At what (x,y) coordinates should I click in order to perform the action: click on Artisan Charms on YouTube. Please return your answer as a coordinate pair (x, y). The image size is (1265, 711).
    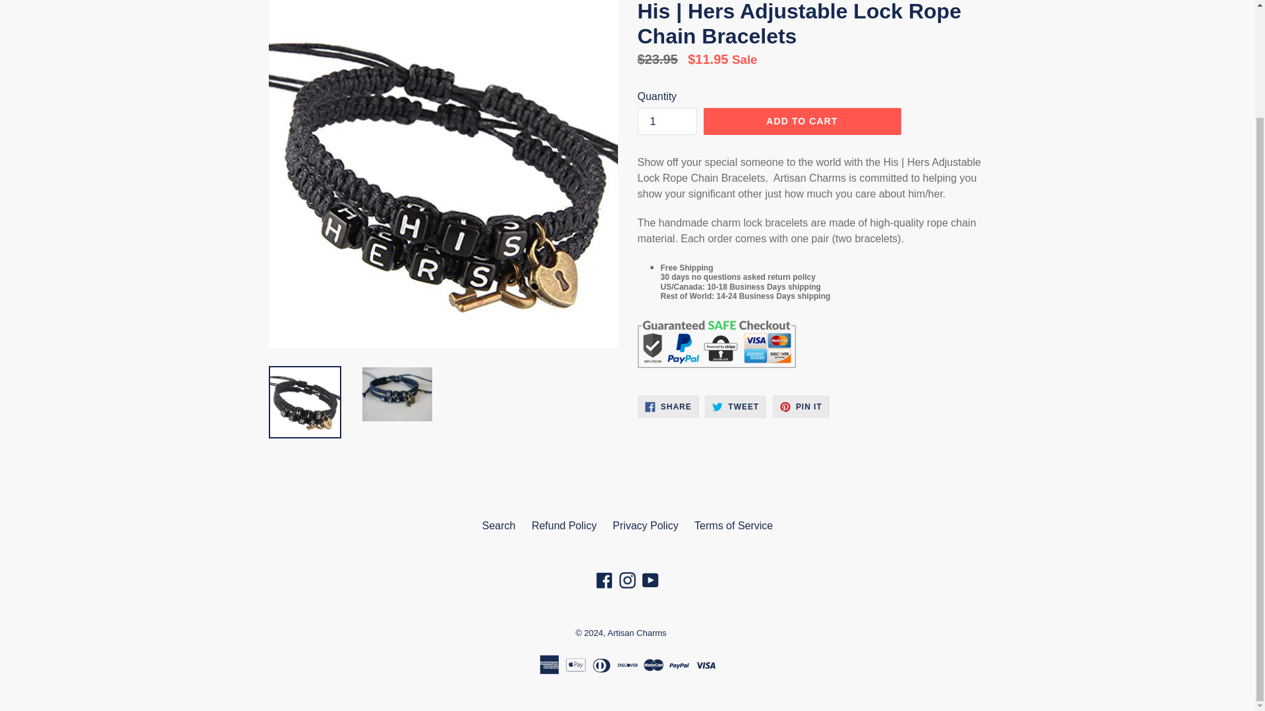
    Looking at the image, I should click on (735, 407).